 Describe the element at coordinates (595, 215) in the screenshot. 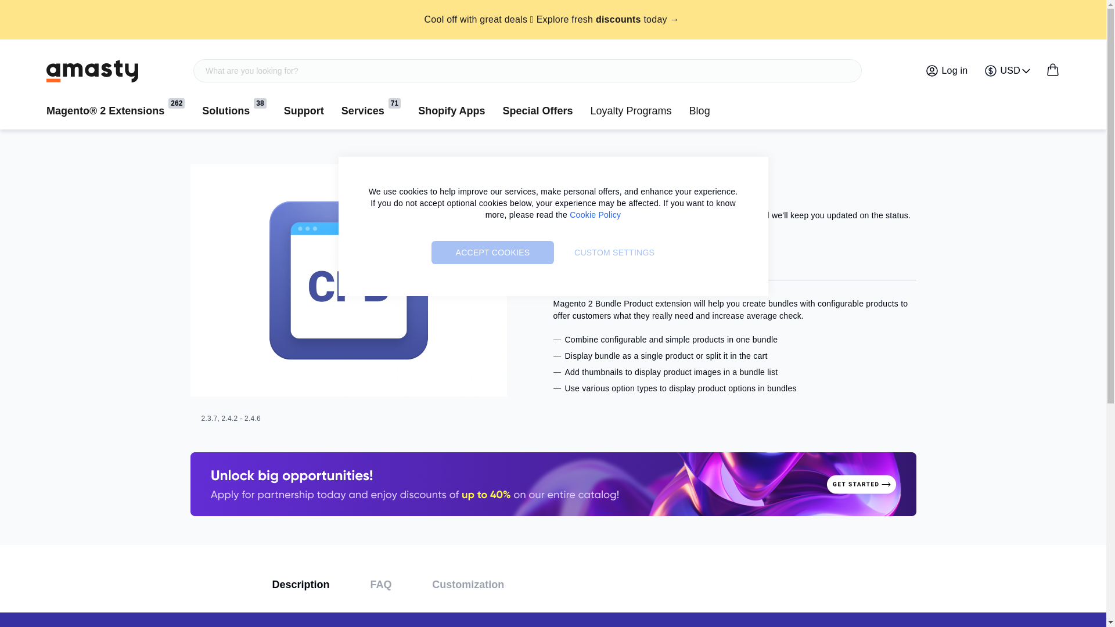

I see `Cookie Policy` at that location.